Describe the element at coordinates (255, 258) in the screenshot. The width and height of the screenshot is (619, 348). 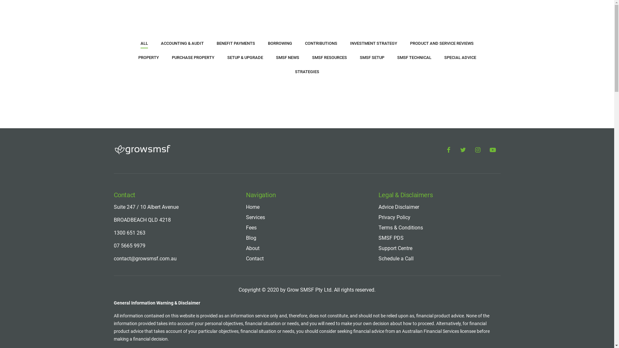
I see `Contact` at that location.